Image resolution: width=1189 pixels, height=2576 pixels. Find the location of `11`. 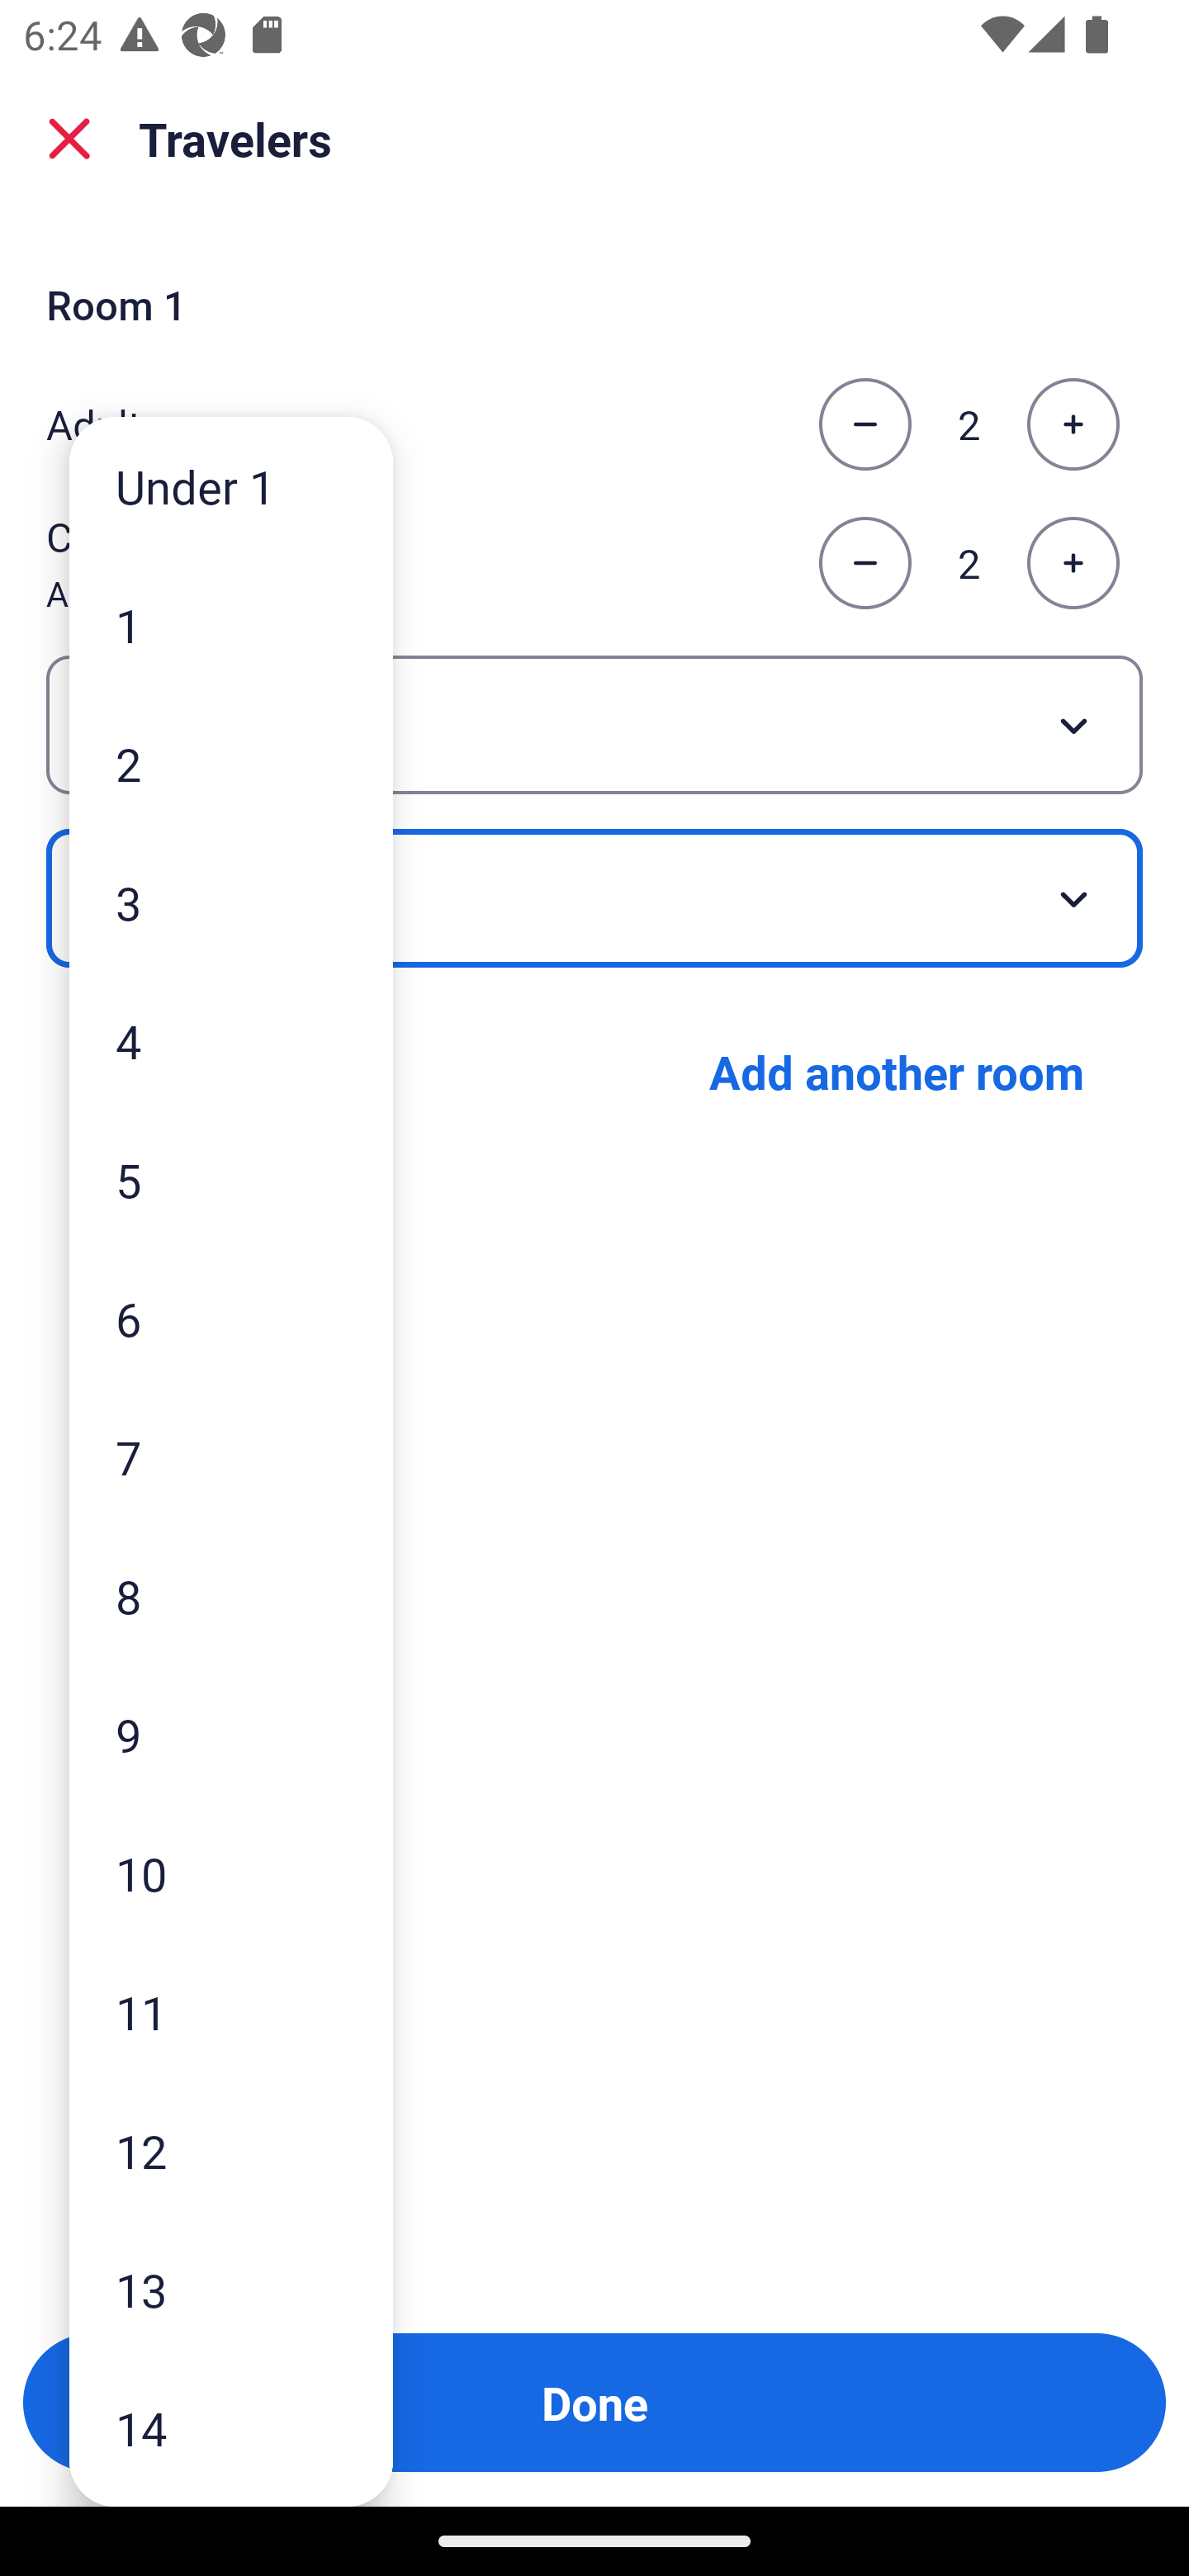

11 is located at coordinates (231, 2011).